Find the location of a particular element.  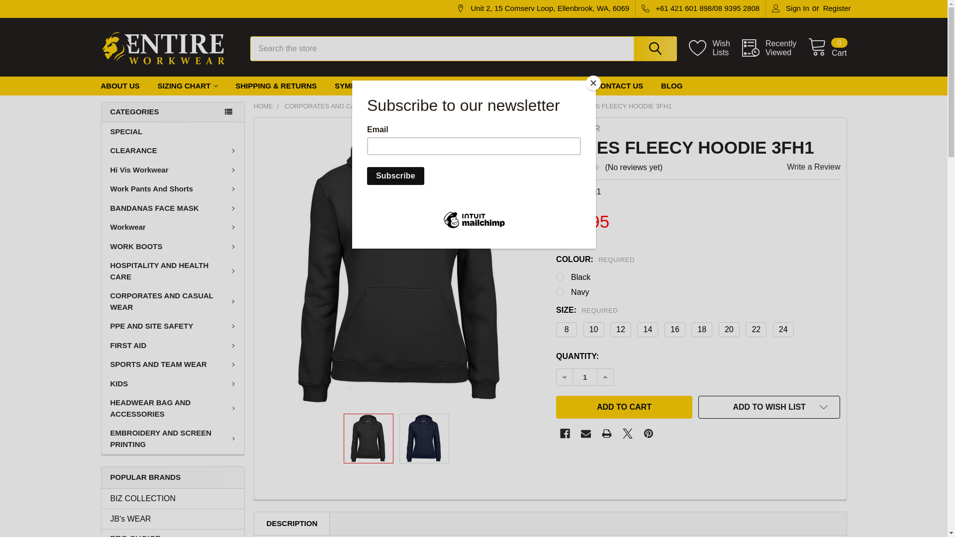

SHIPPING & RETURNS is located at coordinates (277, 87).